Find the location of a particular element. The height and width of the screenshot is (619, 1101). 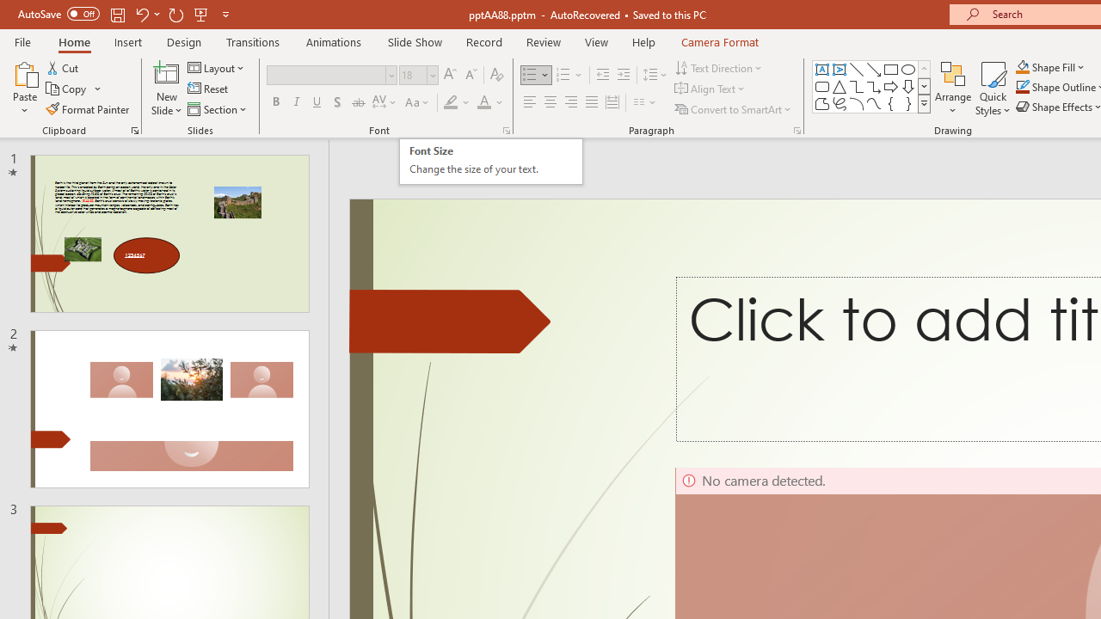

Camera Format is located at coordinates (719, 41).